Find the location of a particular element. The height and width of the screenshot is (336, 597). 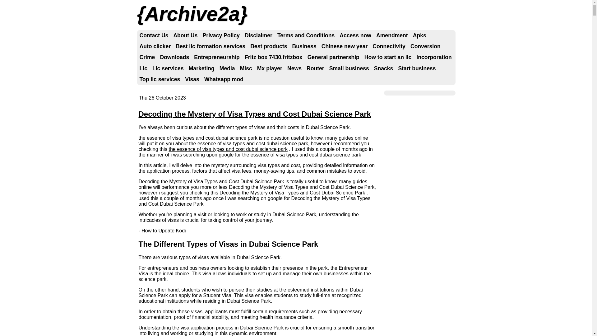

Terms and Conditions is located at coordinates (306, 35).